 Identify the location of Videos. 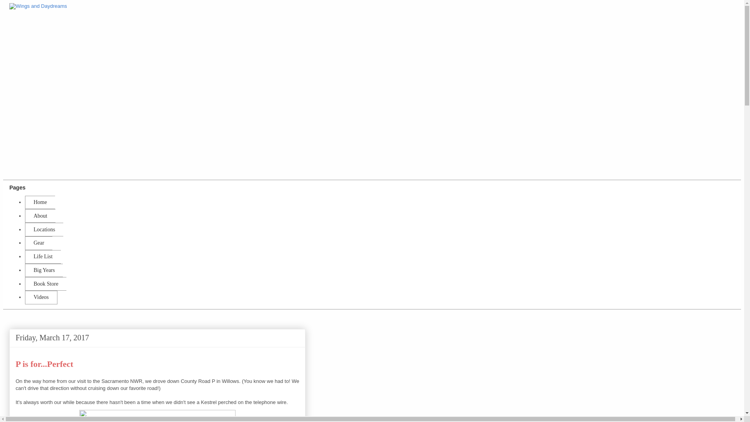
(41, 297).